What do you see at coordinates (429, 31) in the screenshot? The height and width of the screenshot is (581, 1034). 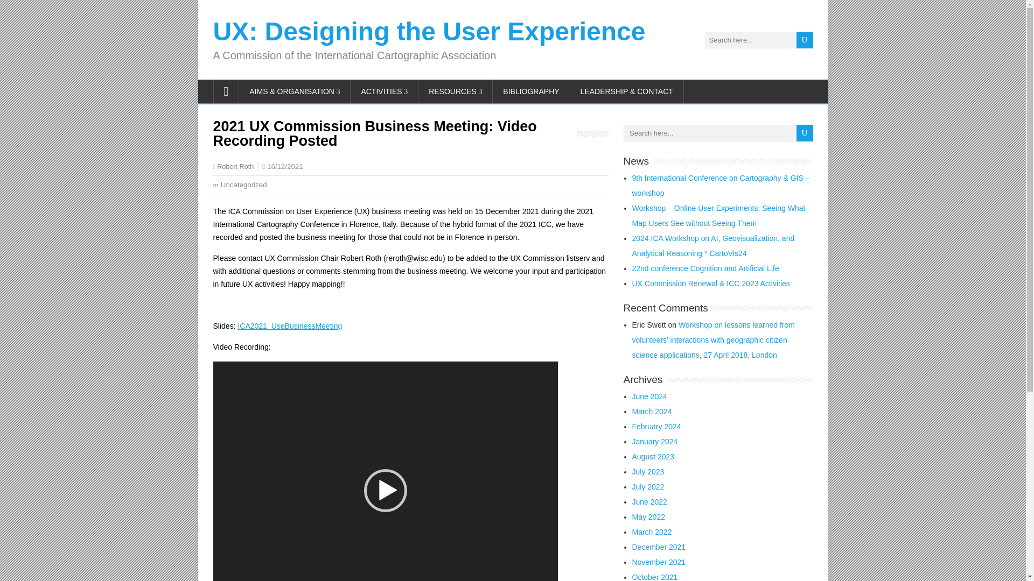 I see `UX: Designing the User Experience` at bounding box center [429, 31].